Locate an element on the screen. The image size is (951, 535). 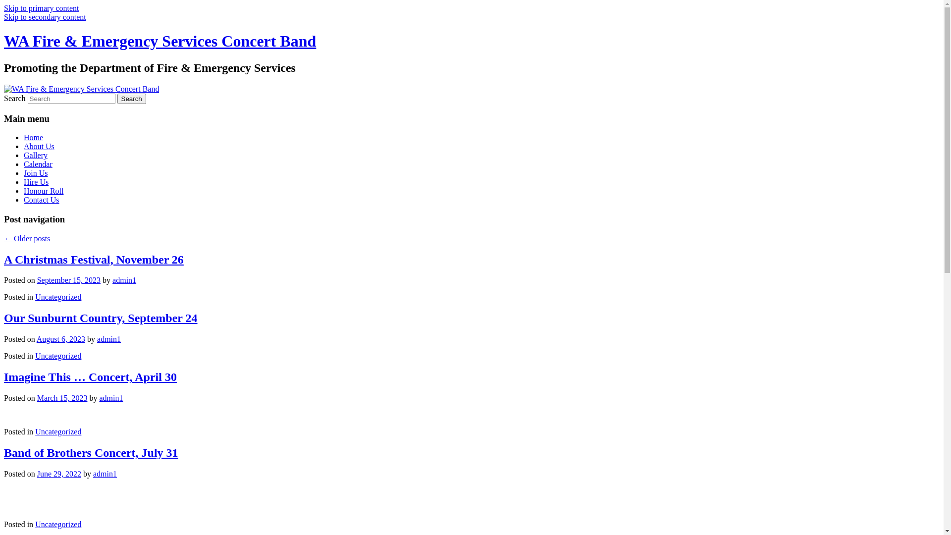
Contact Us is located at coordinates (42, 200).